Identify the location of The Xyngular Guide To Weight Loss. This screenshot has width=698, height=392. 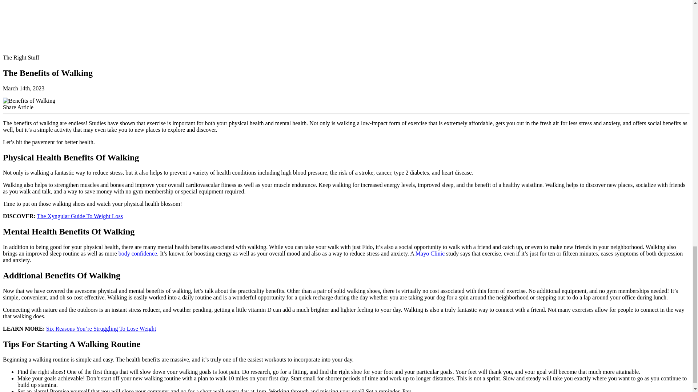
(80, 216).